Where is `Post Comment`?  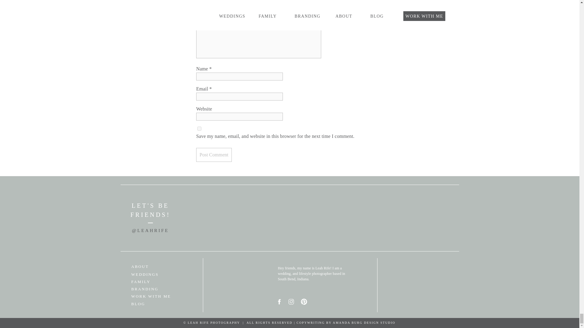
Post Comment is located at coordinates (214, 155).